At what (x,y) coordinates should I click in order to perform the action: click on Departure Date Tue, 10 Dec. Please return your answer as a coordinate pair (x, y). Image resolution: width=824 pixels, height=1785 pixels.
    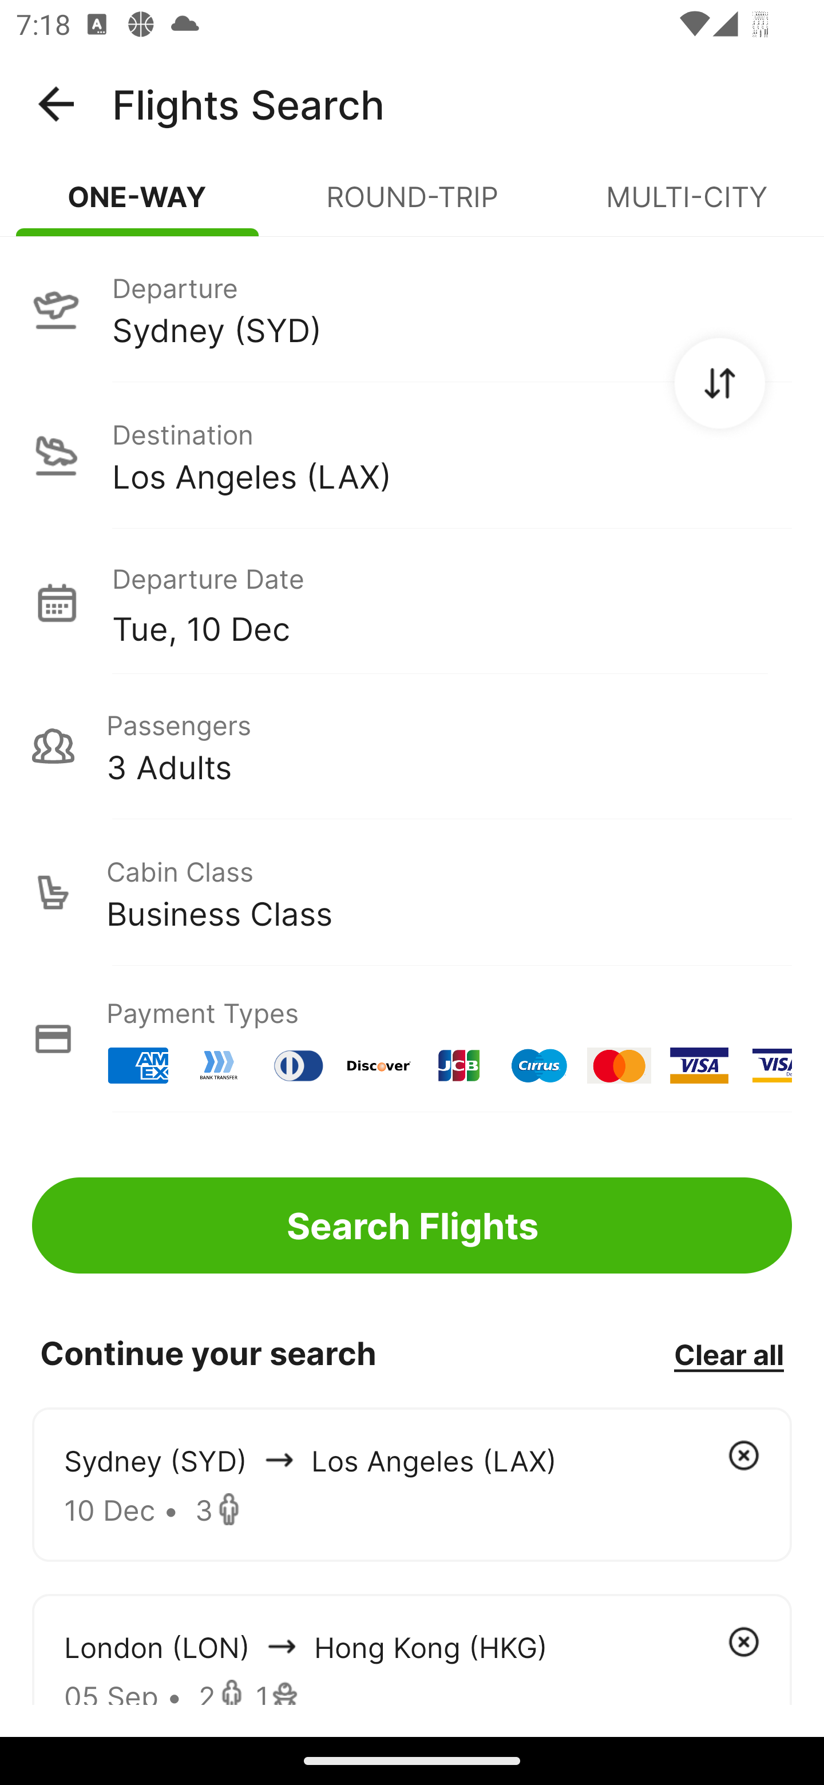
    Looking at the image, I should click on (451, 602).